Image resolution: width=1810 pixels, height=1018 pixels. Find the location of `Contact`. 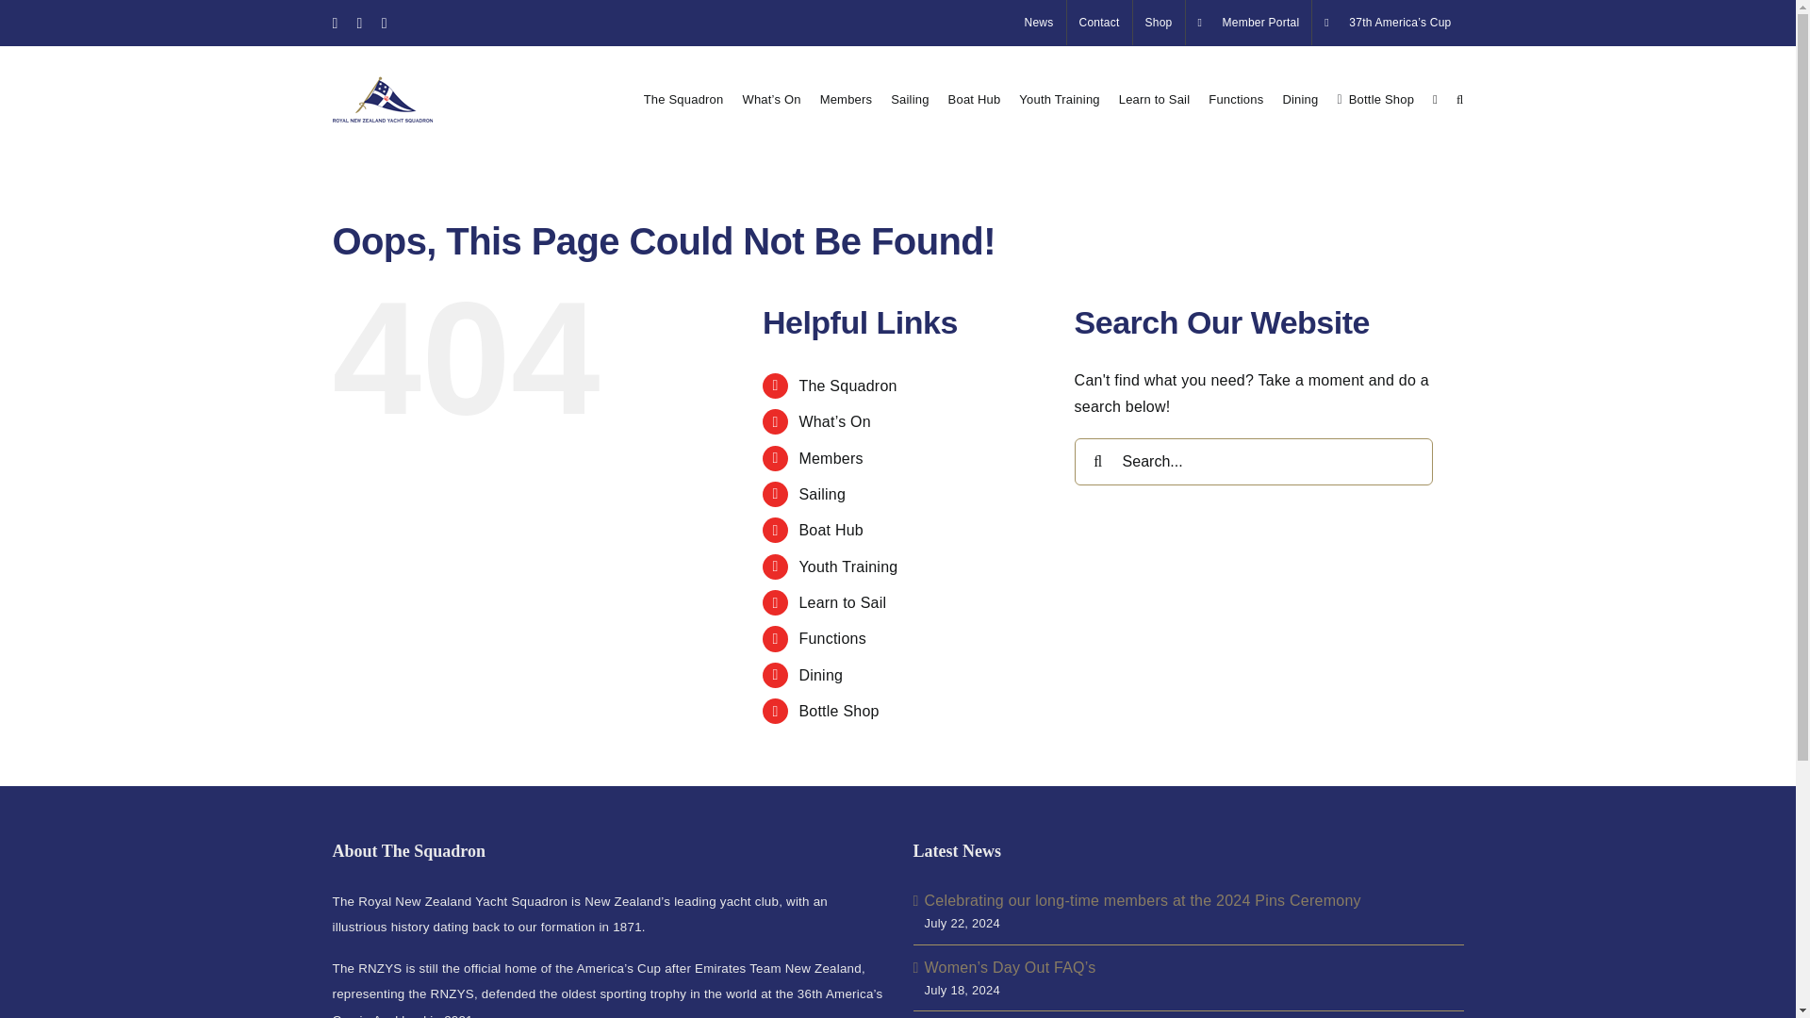

Contact is located at coordinates (1099, 23).